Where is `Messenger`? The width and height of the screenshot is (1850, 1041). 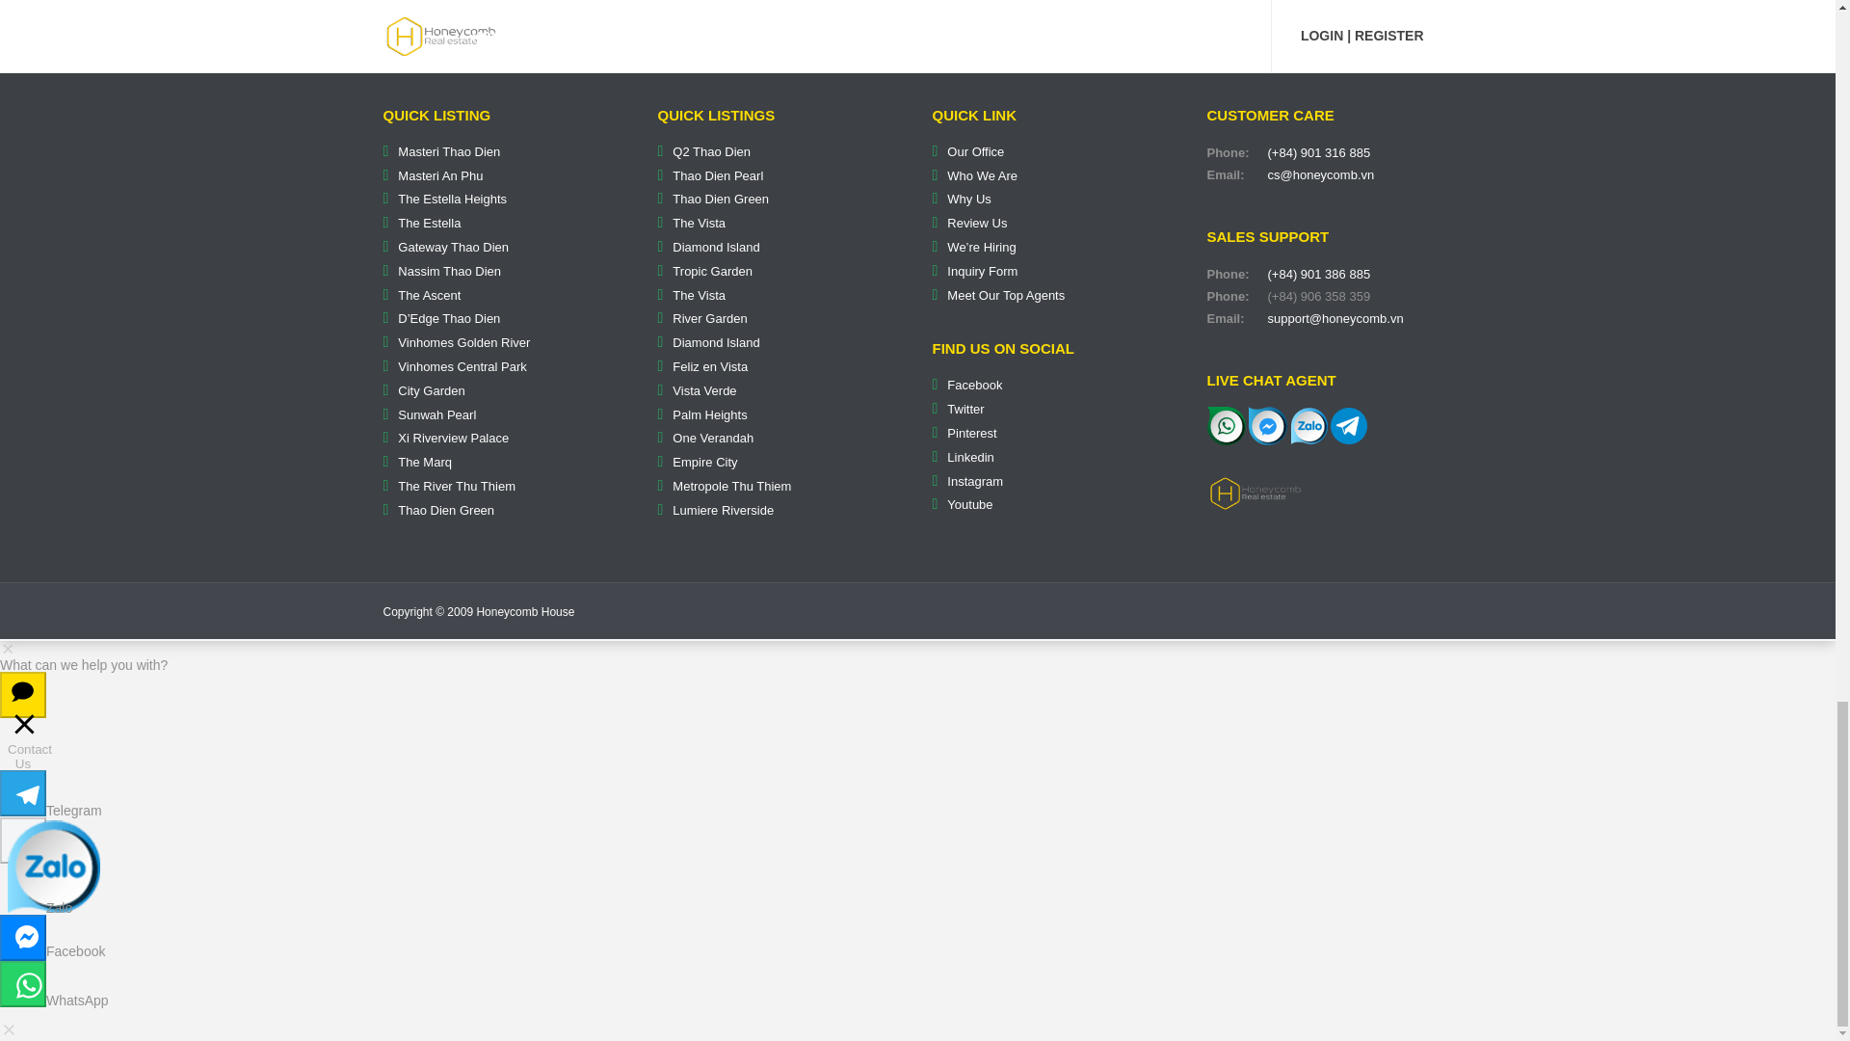
Messenger is located at coordinates (1268, 424).